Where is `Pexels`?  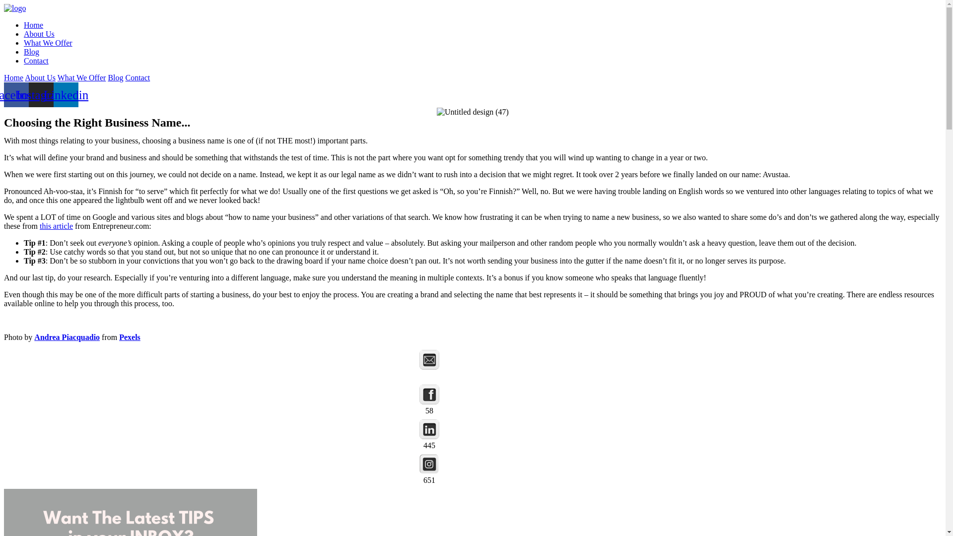 Pexels is located at coordinates (130, 337).